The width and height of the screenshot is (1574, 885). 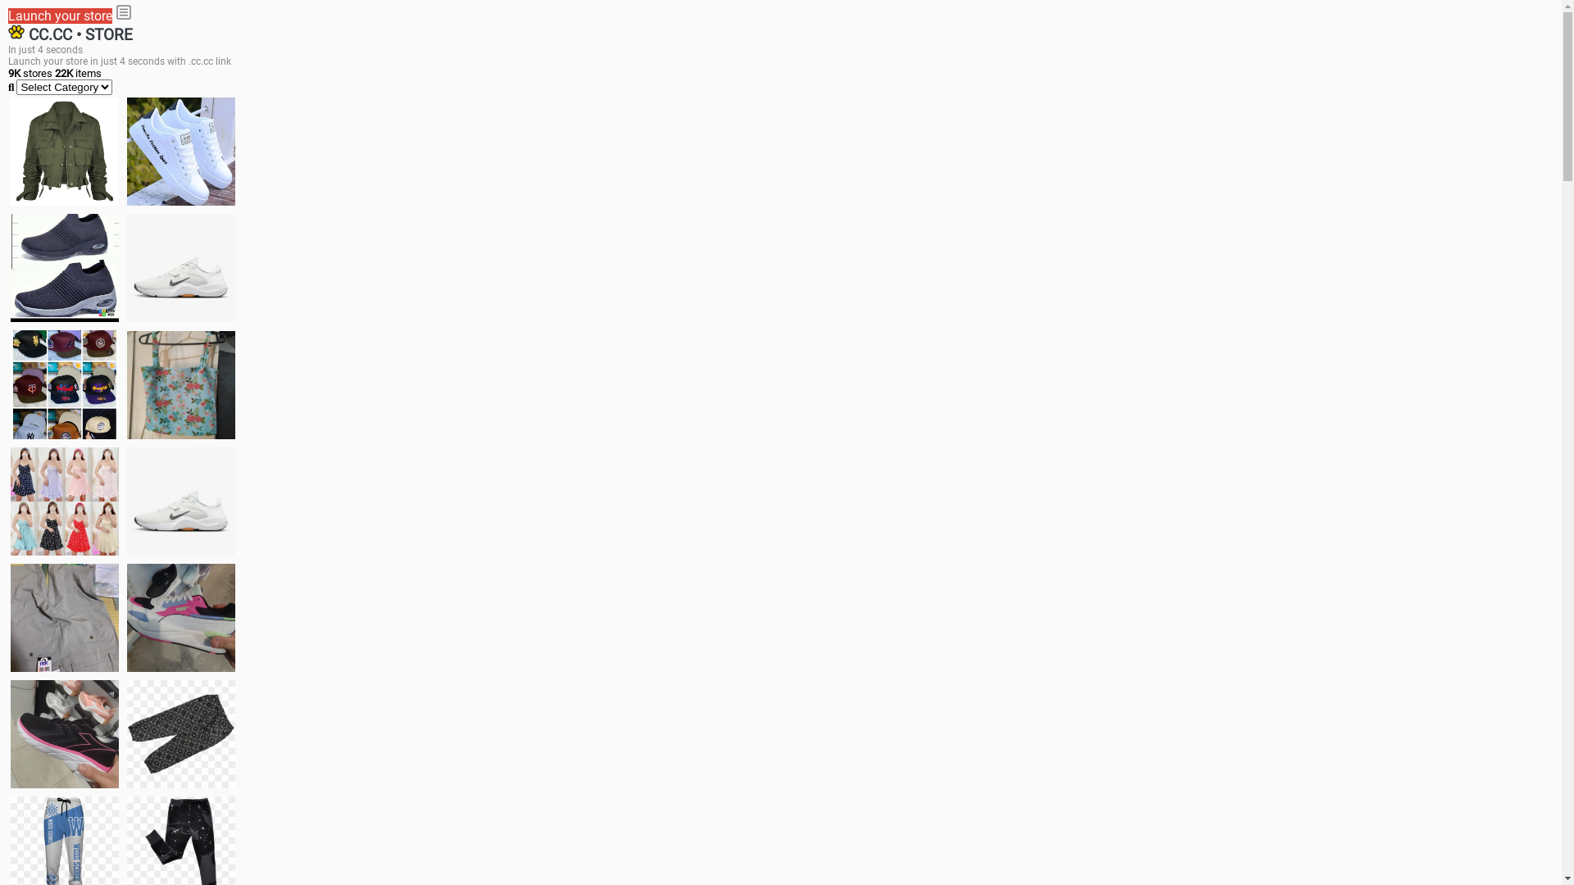 I want to click on shoes for boys, so click(x=65, y=268).